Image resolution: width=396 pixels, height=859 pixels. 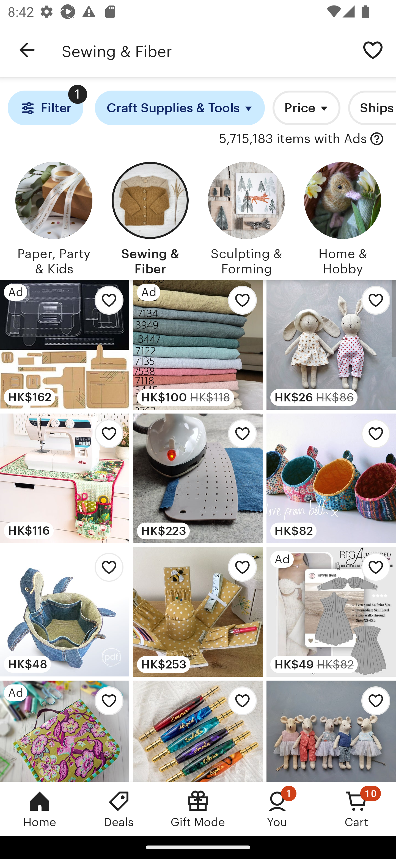 What do you see at coordinates (239, 436) in the screenshot?
I see `Add Jenerates Silicone Hemmer to favorites` at bounding box center [239, 436].